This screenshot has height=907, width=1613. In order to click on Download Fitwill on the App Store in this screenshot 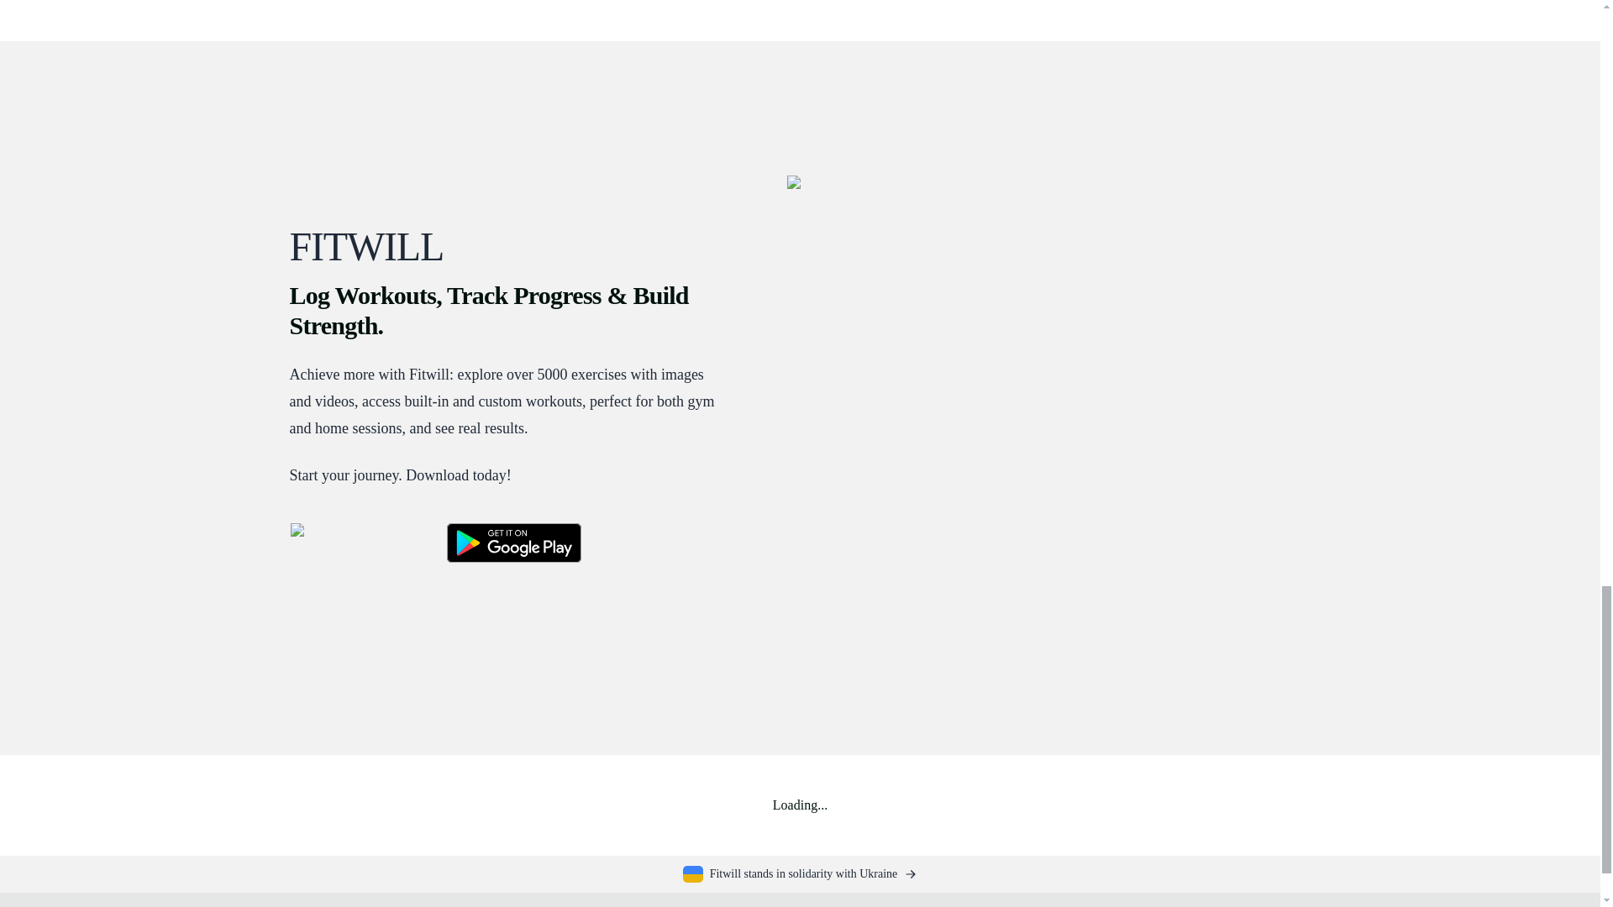, I will do `click(356, 546)`.